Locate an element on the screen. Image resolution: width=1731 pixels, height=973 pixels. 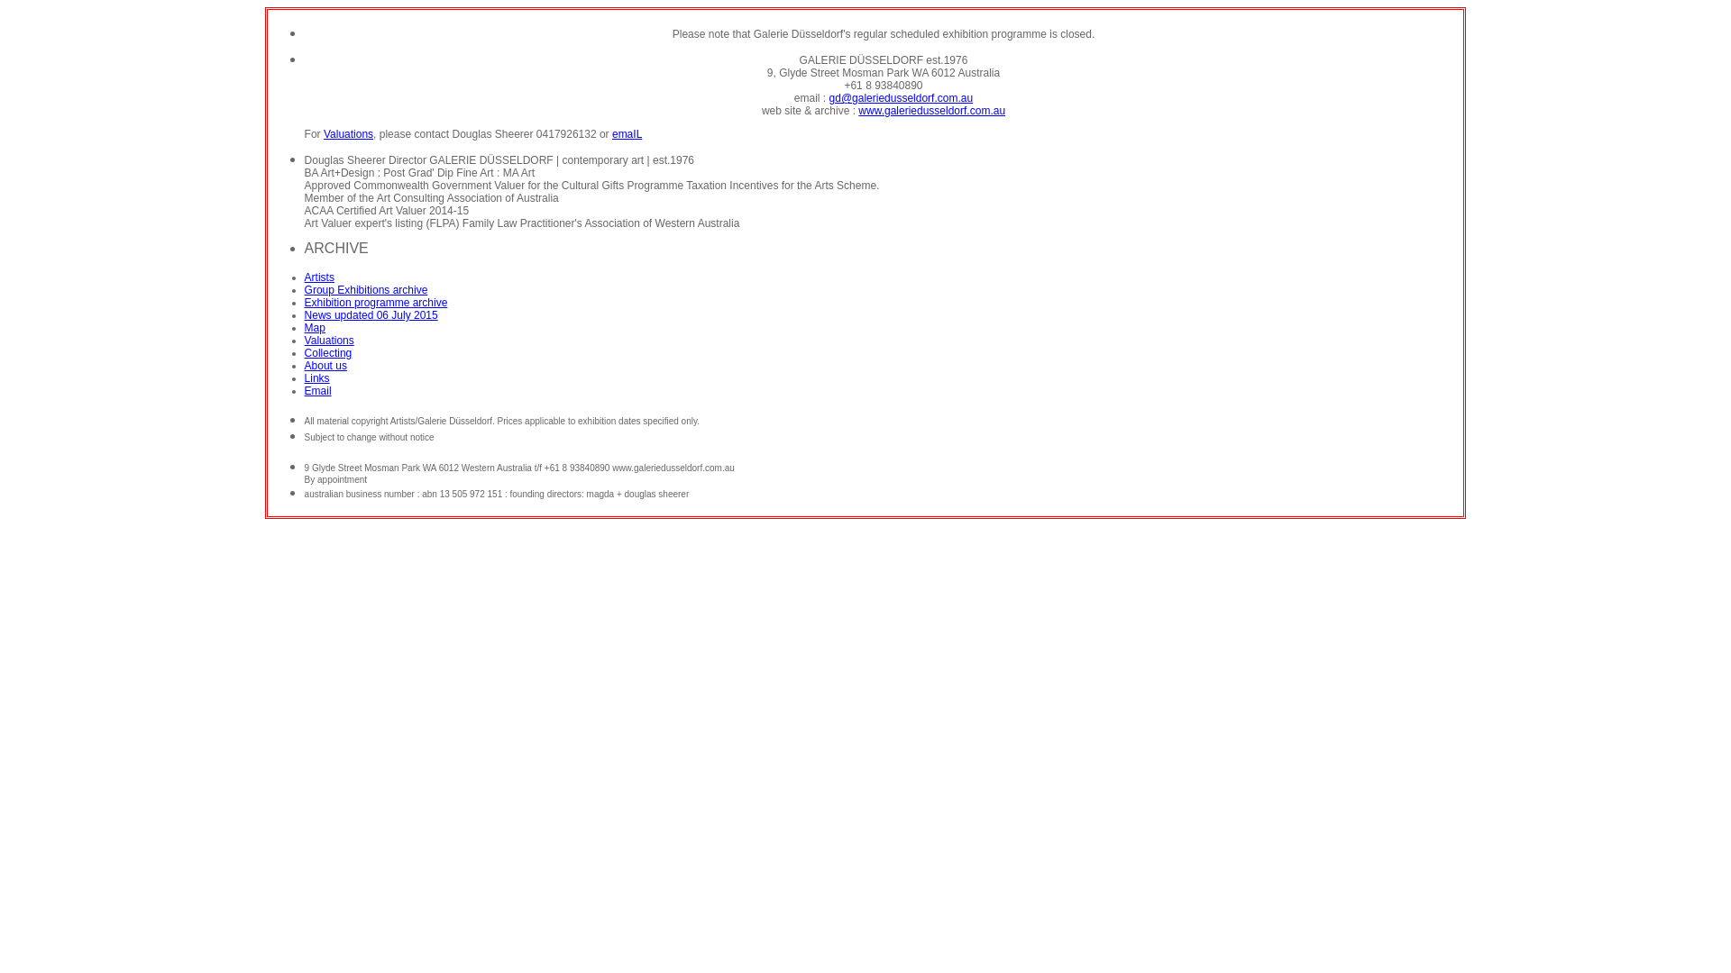
News updated 06 July 2015 is located at coordinates (371, 315).